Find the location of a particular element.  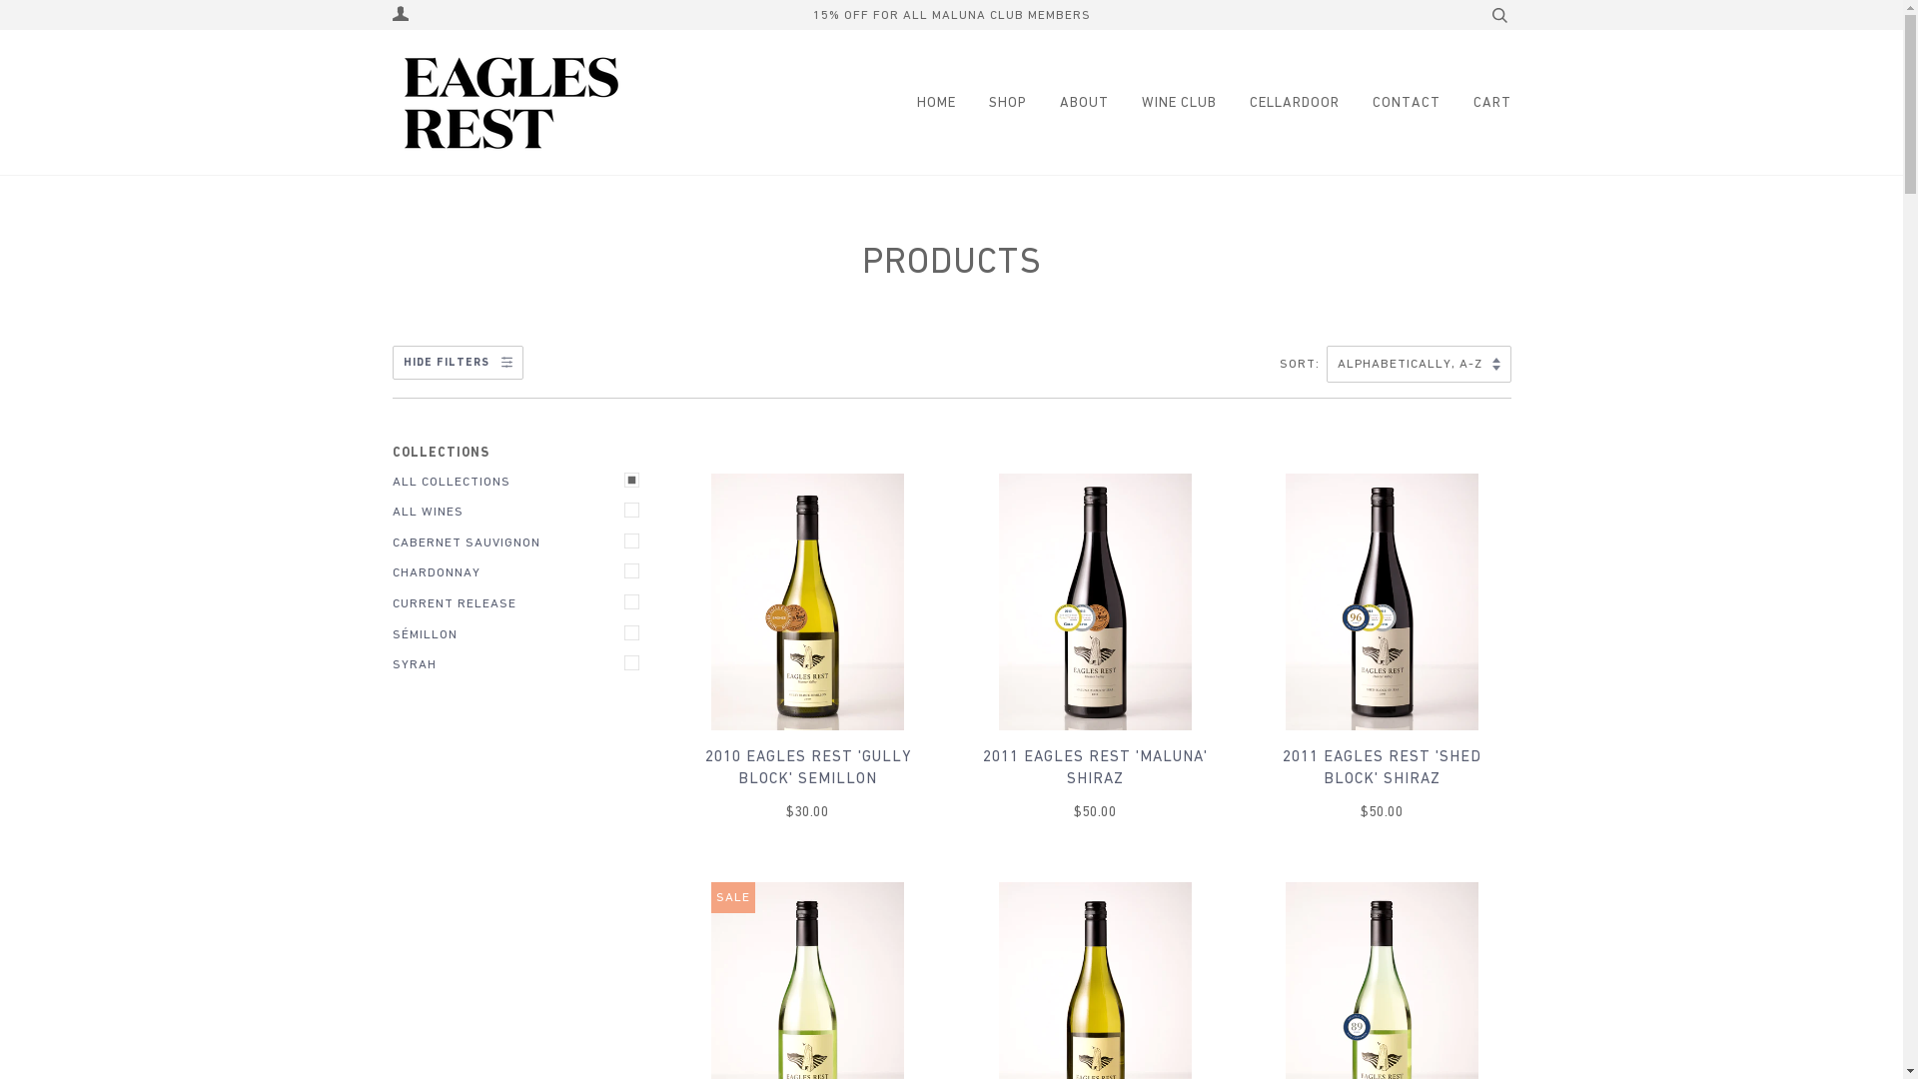

CONTACT is located at coordinates (1392, 102).